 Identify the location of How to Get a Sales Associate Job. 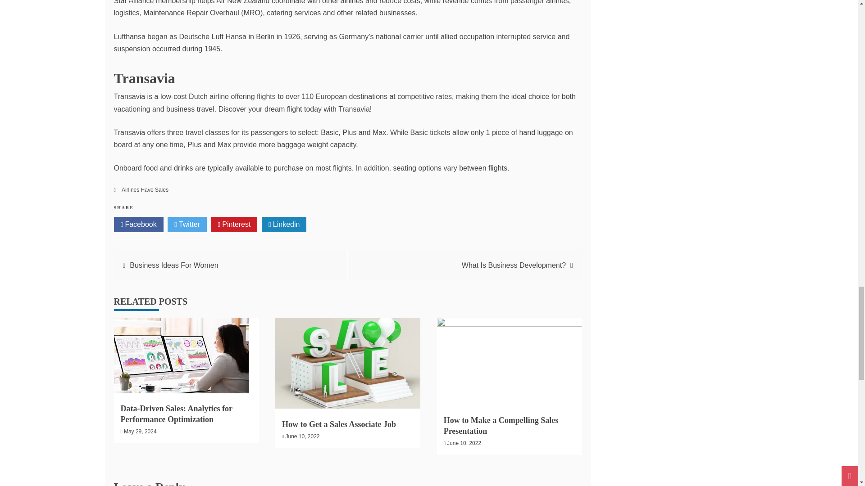
(339, 424).